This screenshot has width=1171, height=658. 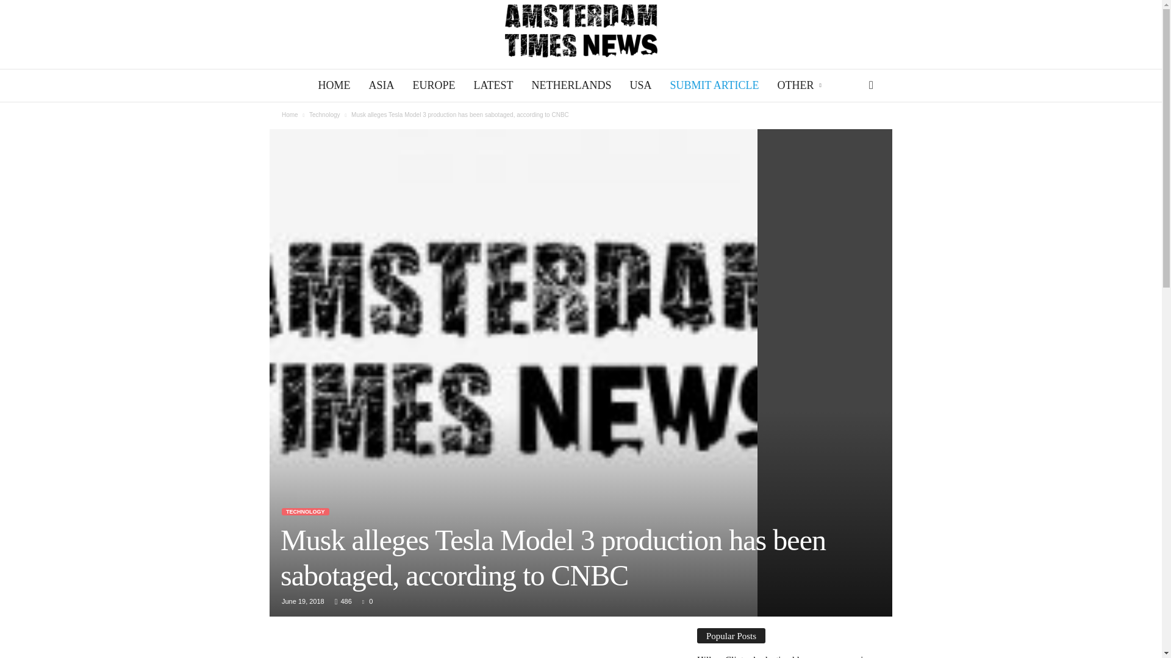 What do you see at coordinates (571, 85) in the screenshot?
I see `NETHERLANDS` at bounding box center [571, 85].